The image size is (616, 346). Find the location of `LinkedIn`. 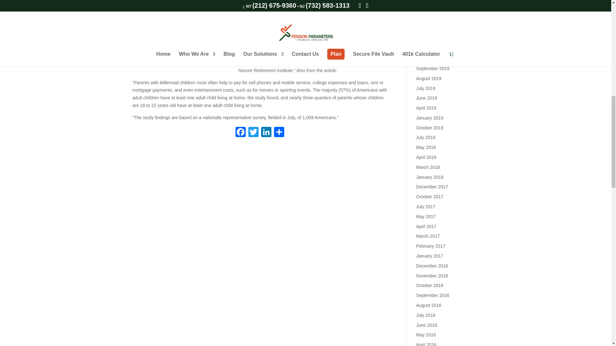

LinkedIn is located at coordinates (266, 133).